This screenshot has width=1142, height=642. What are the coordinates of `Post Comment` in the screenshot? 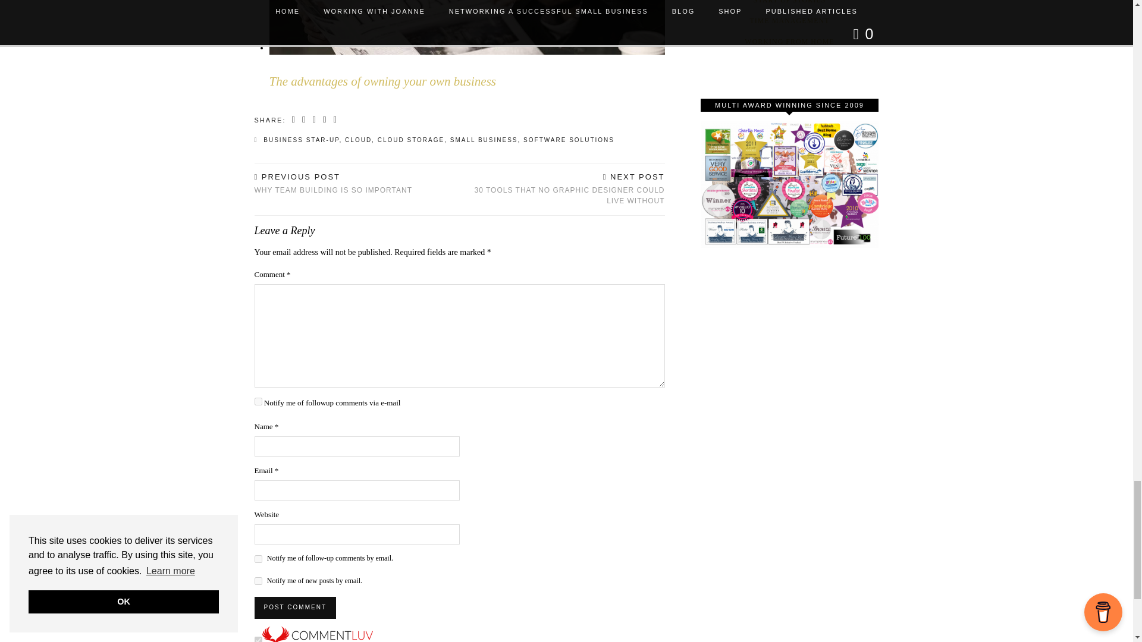 It's located at (295, 608).